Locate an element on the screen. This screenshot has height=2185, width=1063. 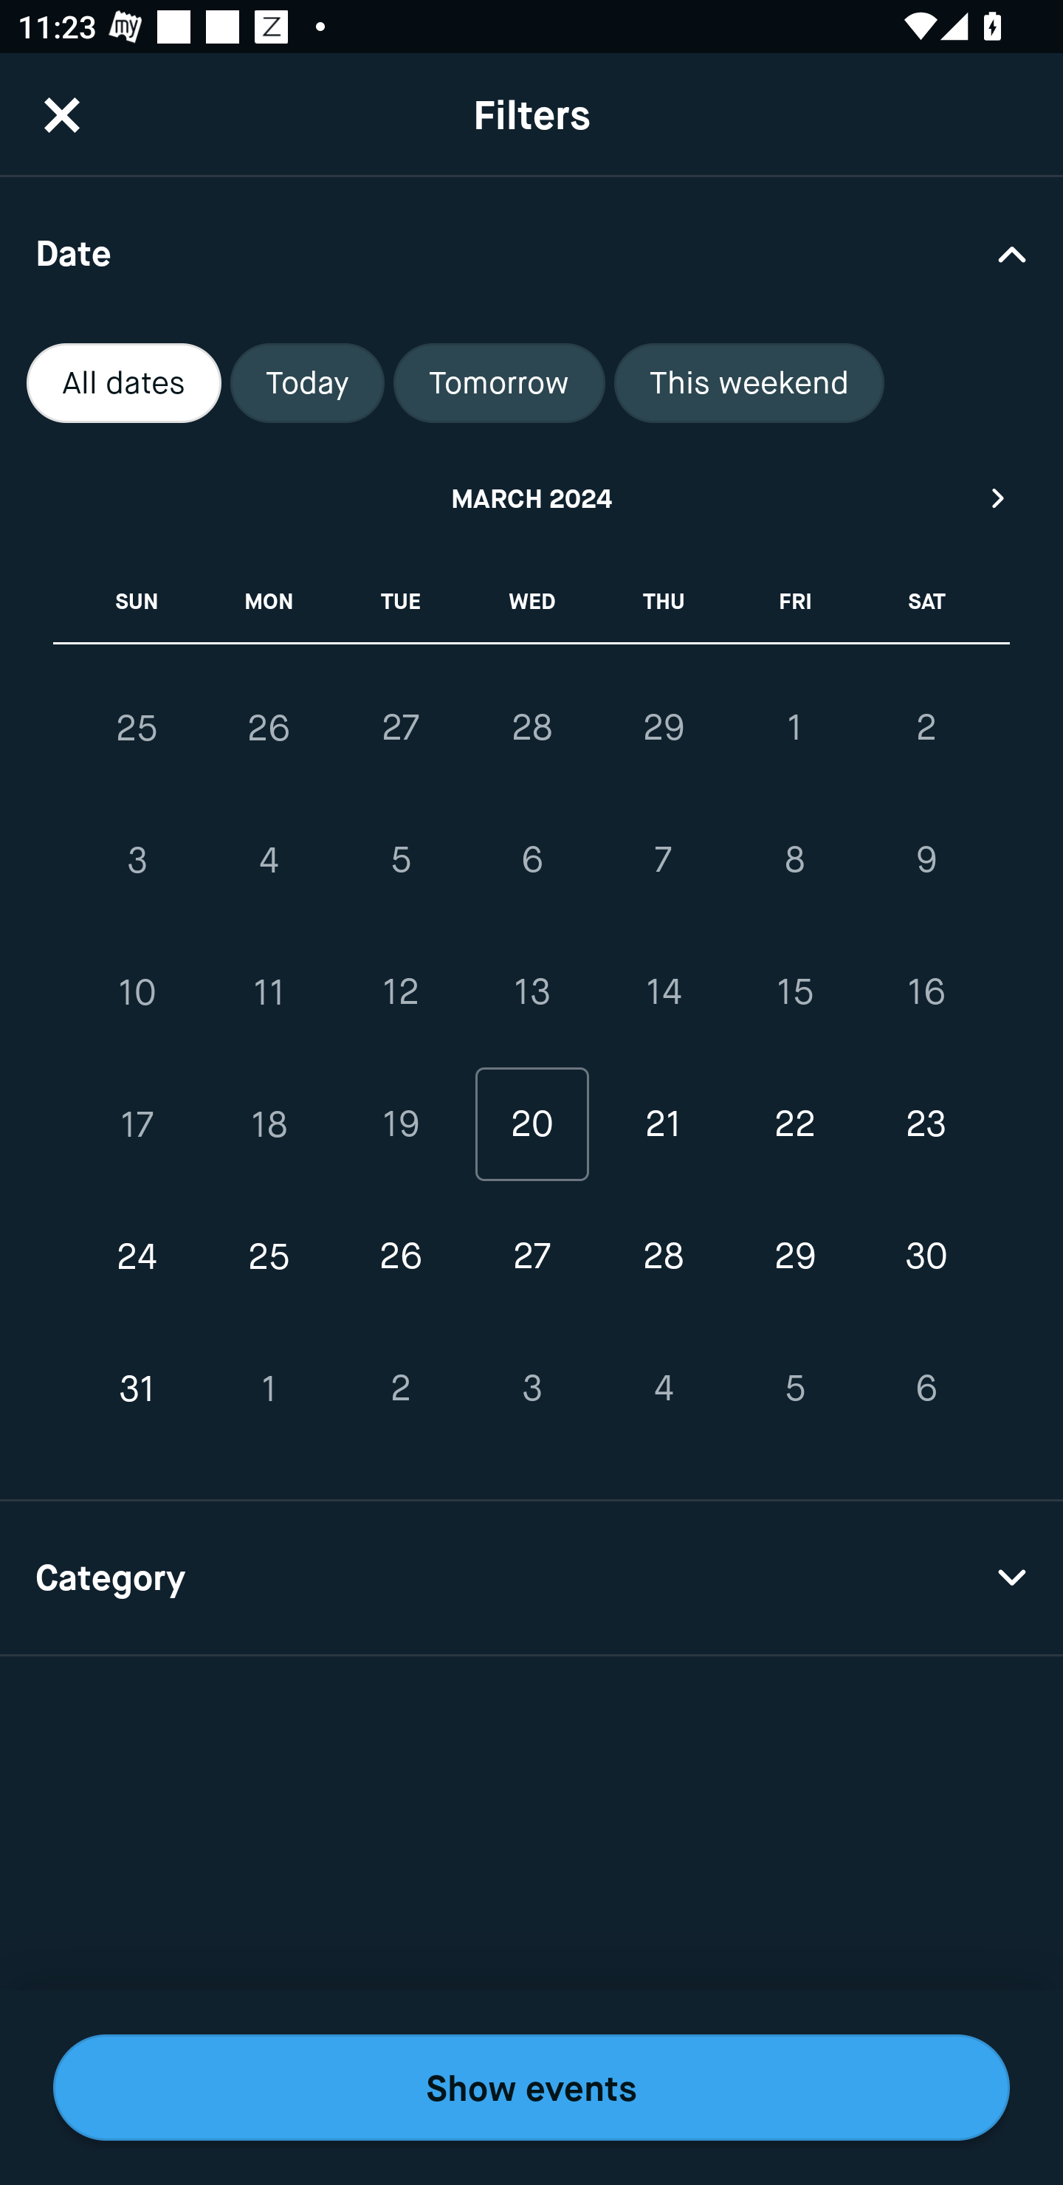
13 is located at coordinates (531, 992).